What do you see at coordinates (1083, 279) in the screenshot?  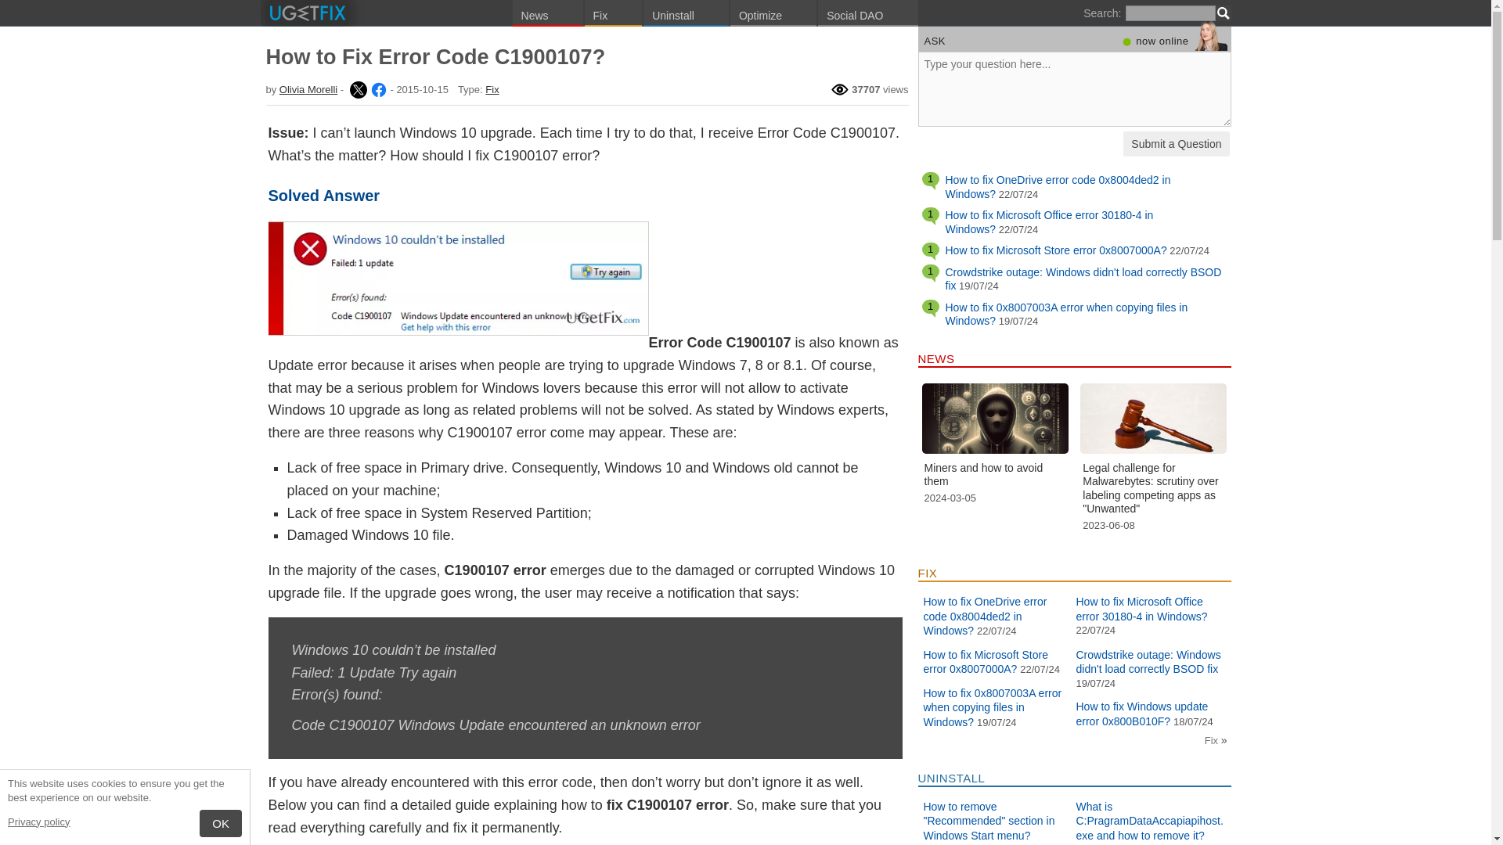 I see `Crowdstrike outage: Windows didn't load correctly BSOD fix` at bounding box center [1083, 279].